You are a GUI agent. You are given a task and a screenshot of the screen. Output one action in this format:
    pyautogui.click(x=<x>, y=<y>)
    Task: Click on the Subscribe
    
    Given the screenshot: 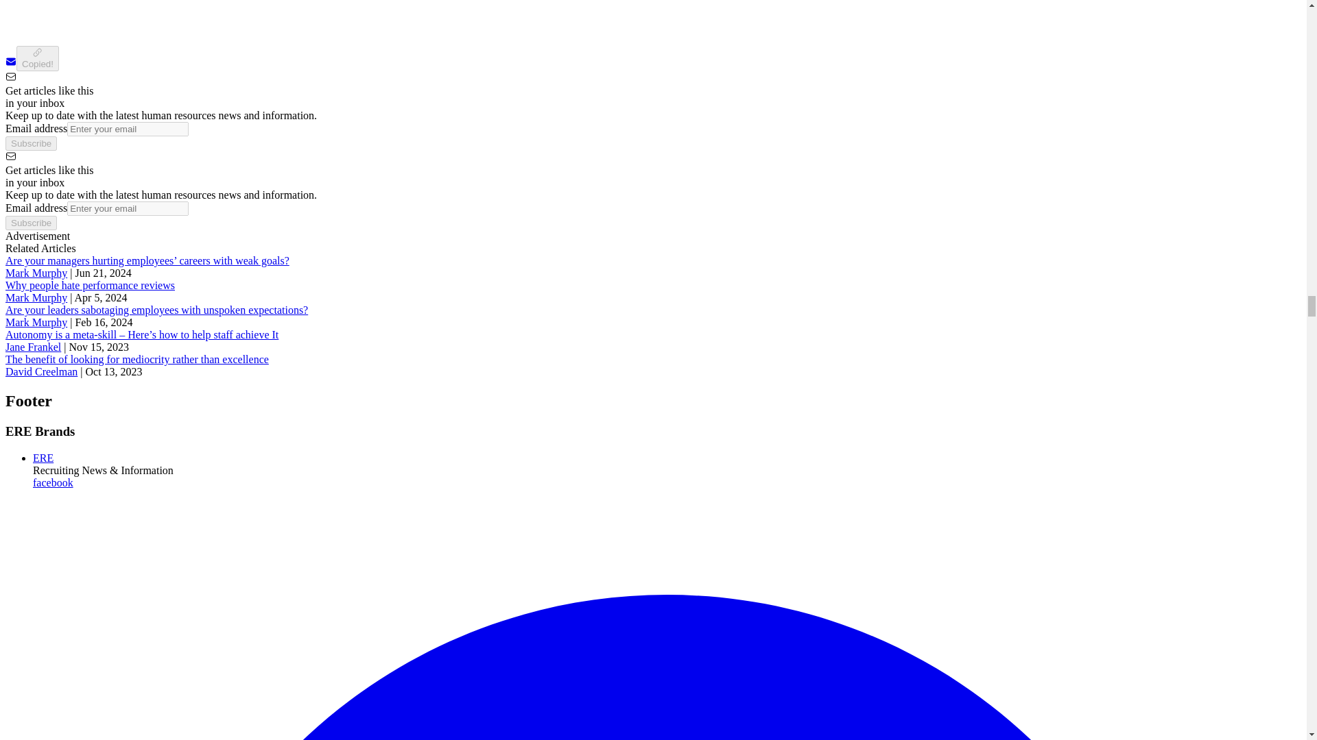 What is the action you would take?
    pyautogui.click(x=30, y=223)
    